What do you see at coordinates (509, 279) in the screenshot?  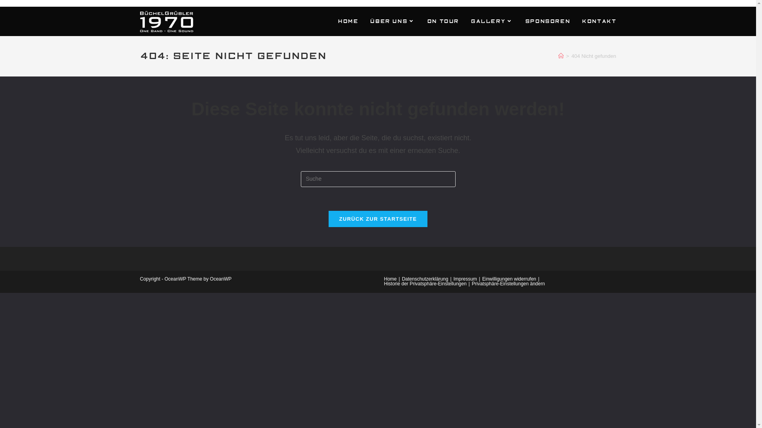 I see `Einwilligungen widerrufen` at bounding box center [509, 279].